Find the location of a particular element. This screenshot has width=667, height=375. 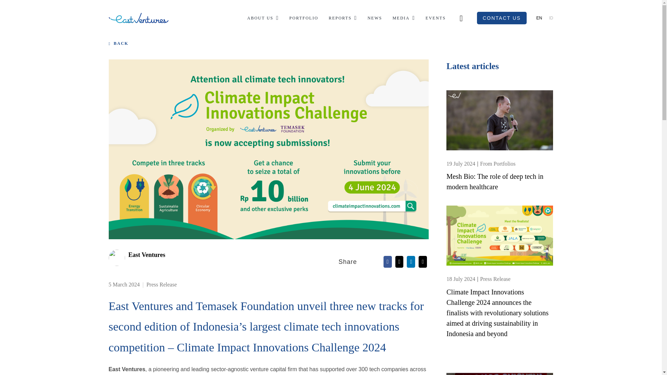

BACK is located at coordinates (123, 43).